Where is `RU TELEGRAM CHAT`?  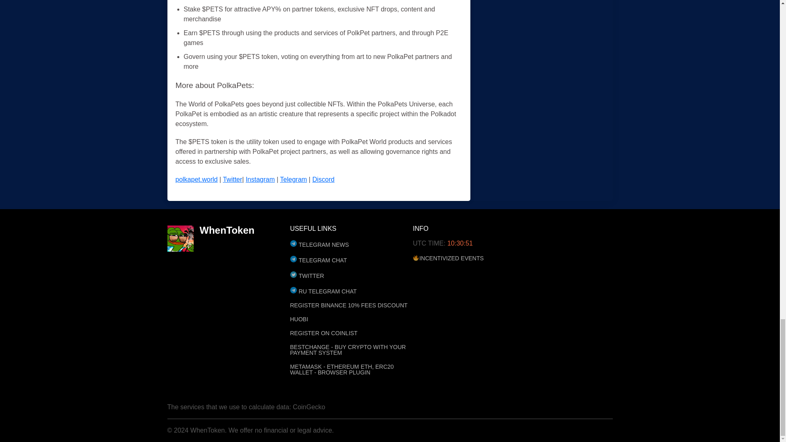
RU TELEGRAM CHAT is located at coordinates (351, 291).